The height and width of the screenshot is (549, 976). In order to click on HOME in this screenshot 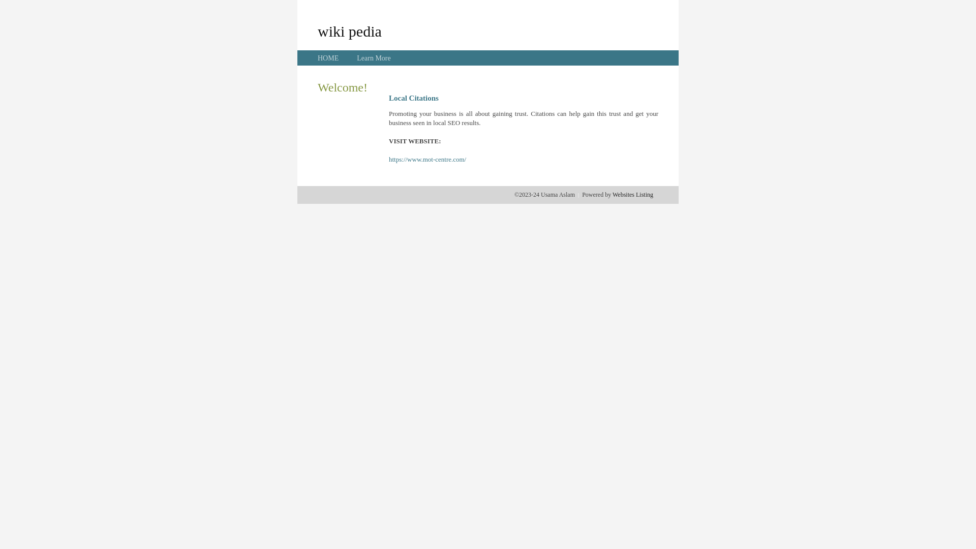, I will do `click(328, 58)`.